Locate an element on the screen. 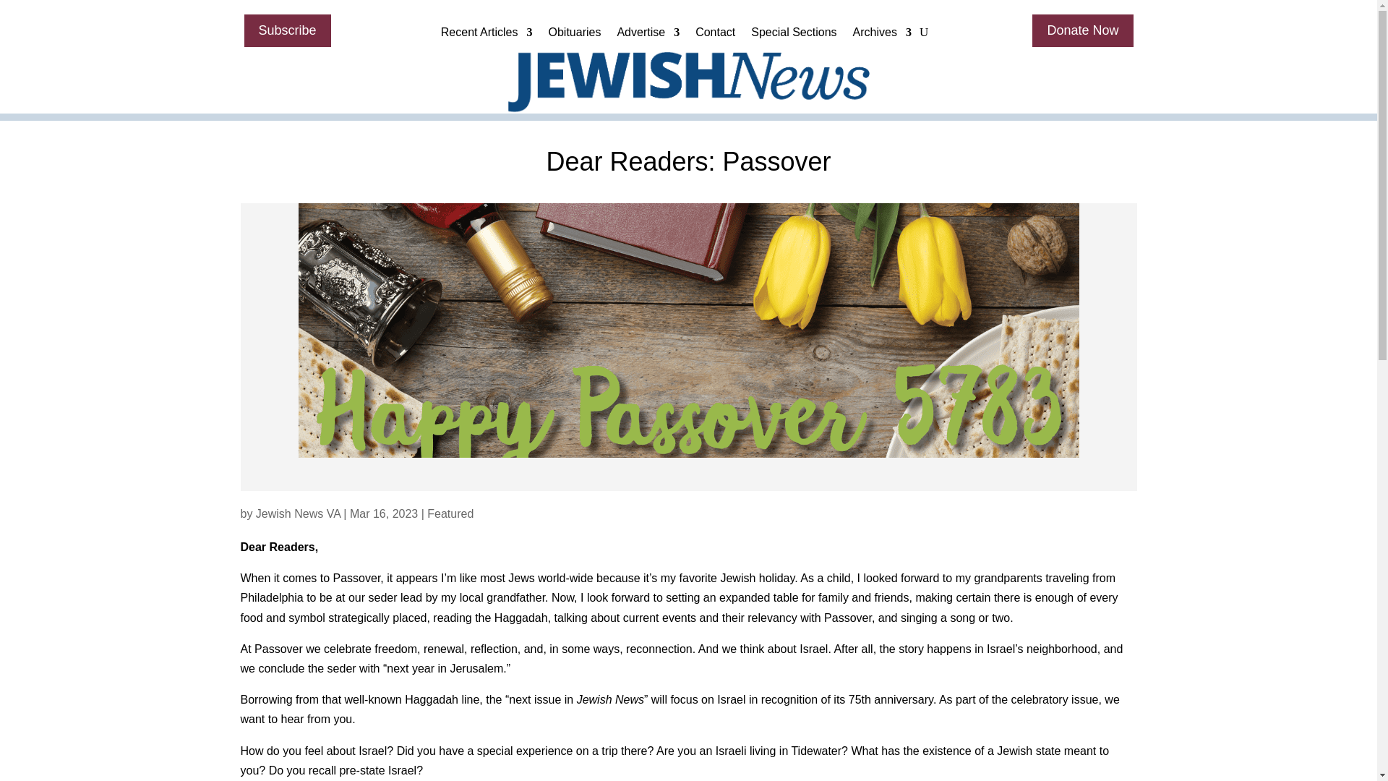 Image resolution: width=1388 pixels, height=781 pixels. Special Sections is located at coordinates (794, 35).